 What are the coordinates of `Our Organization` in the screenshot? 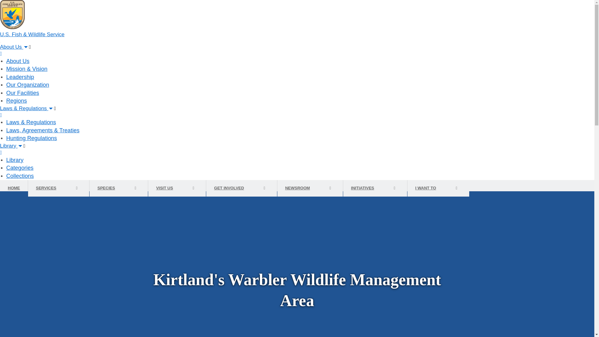 It's located at (27, 85).